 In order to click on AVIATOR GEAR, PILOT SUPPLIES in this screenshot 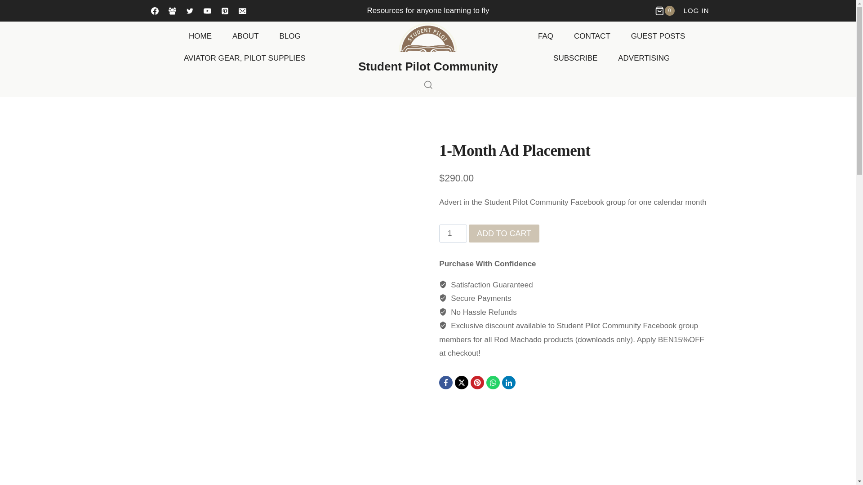, I will do `click(245, 58)`.